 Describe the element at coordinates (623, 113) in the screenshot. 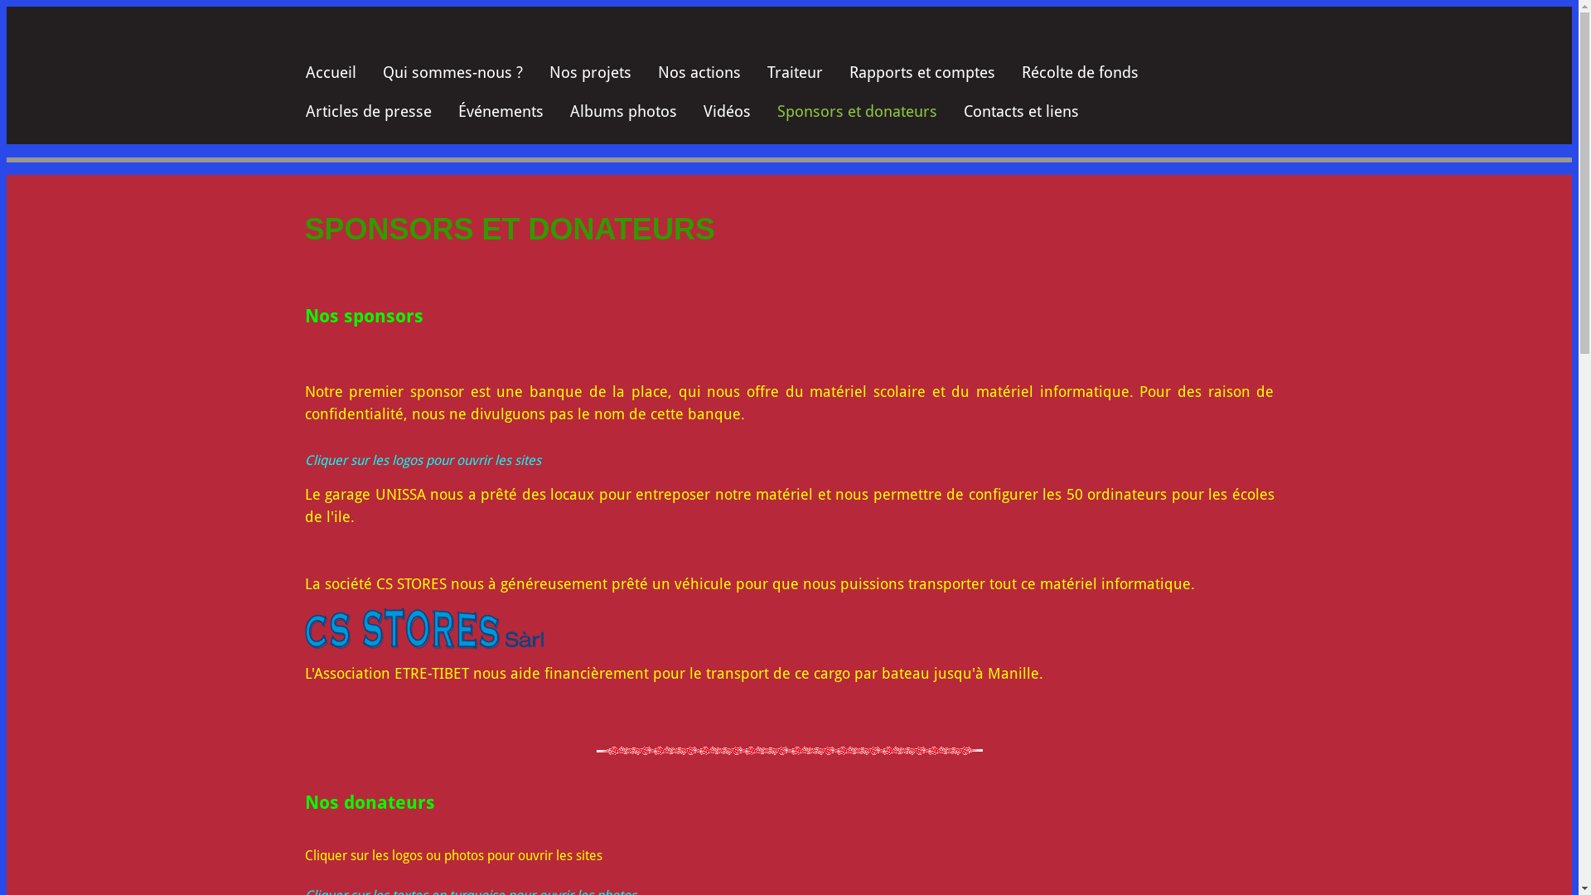

I see `Albums photos` at that location.